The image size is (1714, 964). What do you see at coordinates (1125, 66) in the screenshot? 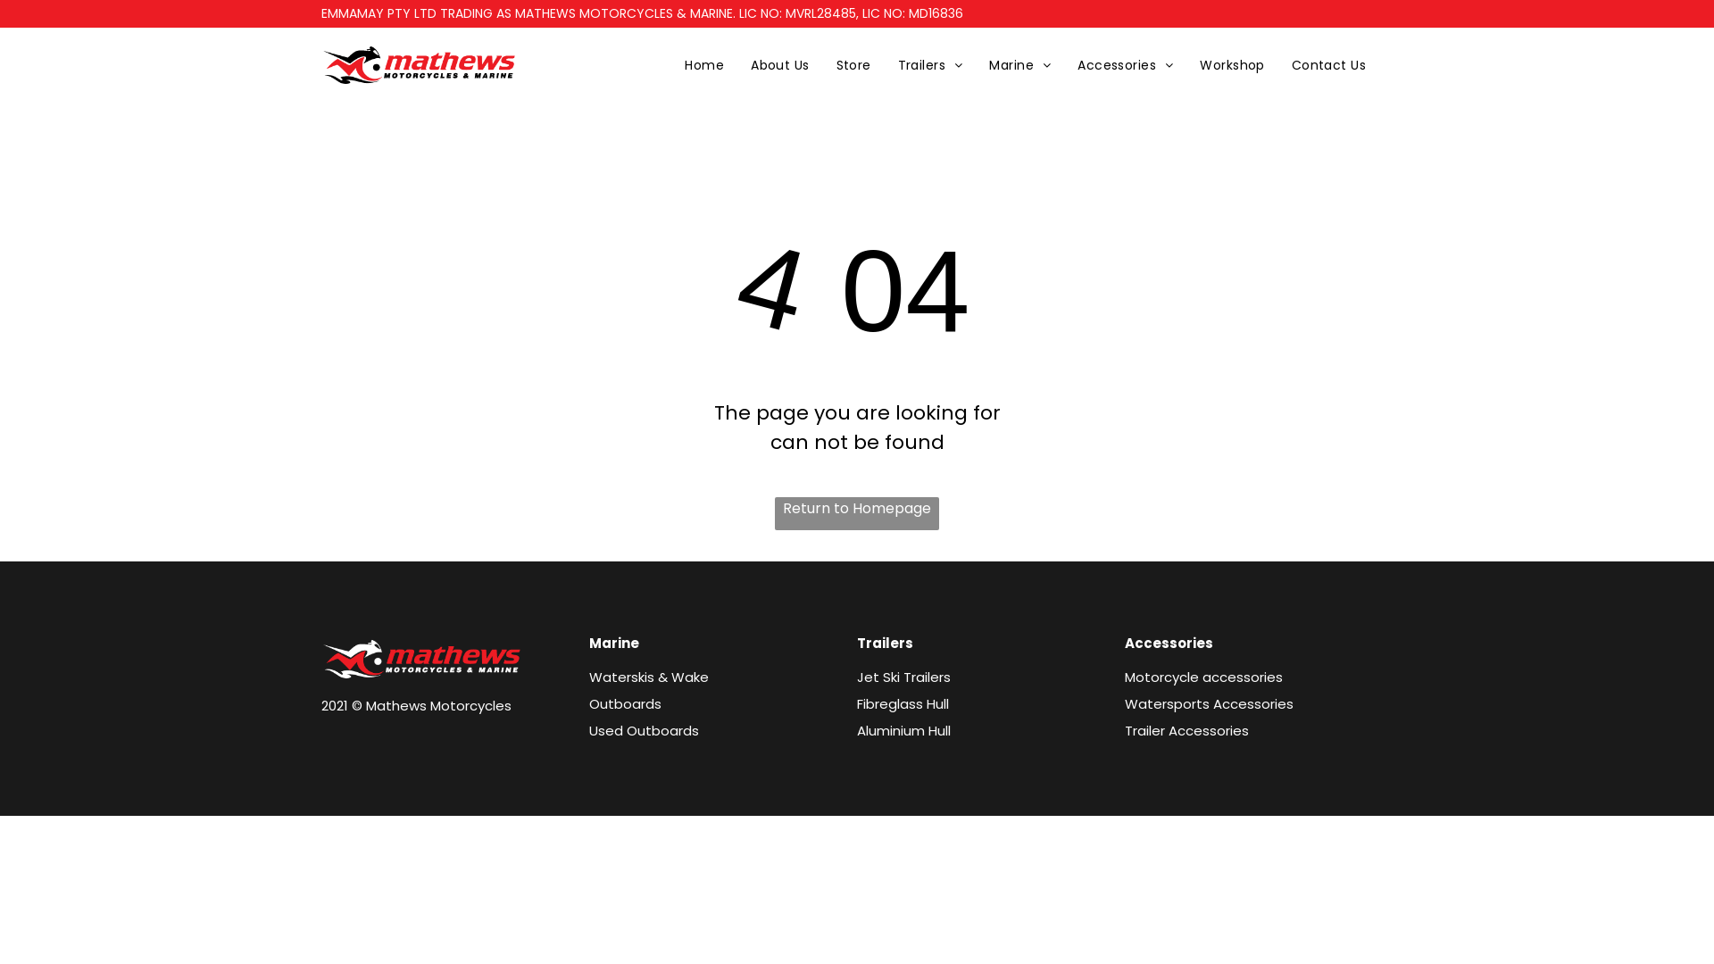
I see `Accessories` at bounding box center [1125, 66].